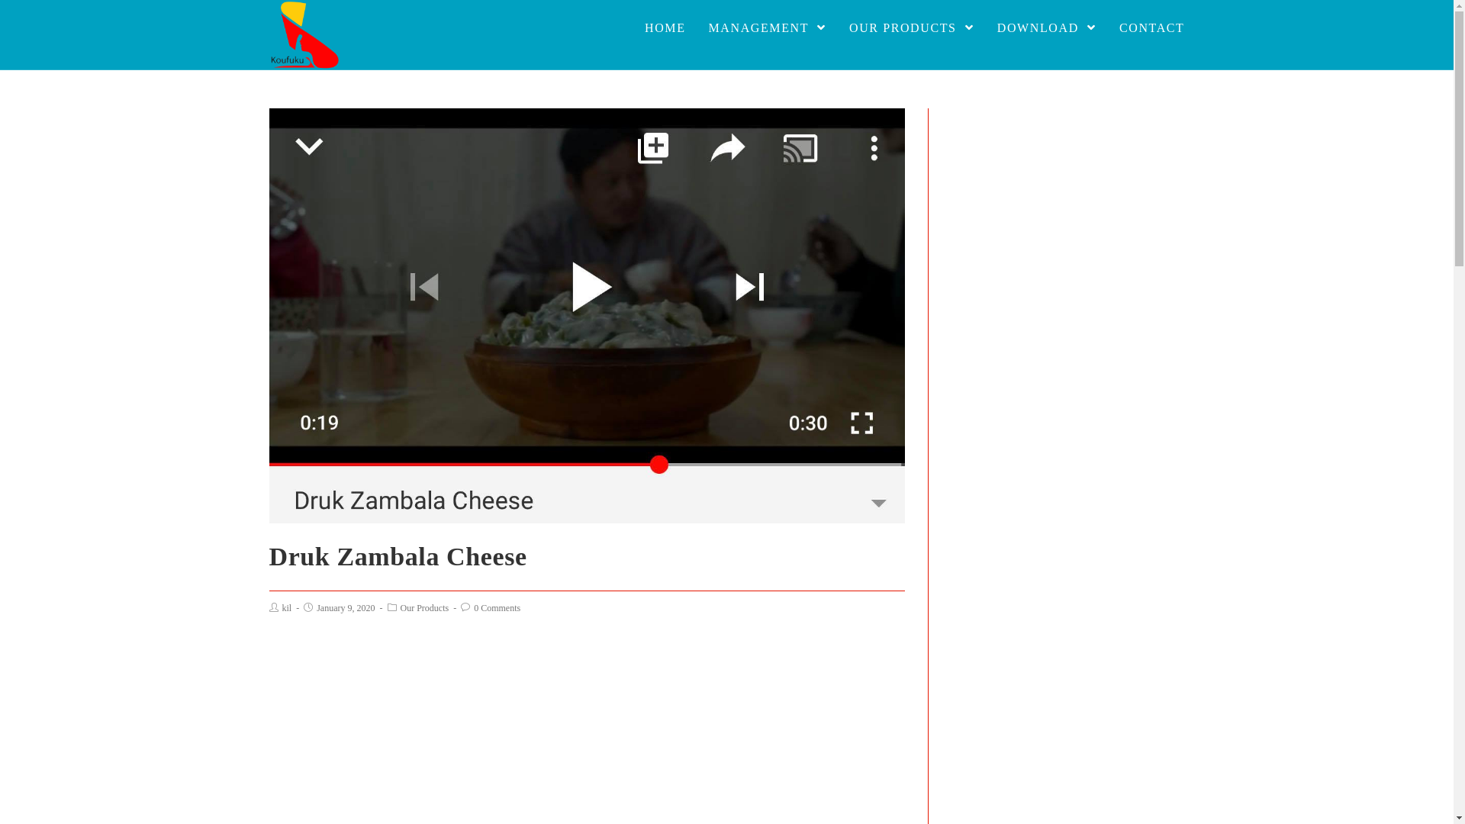  What do you see at coordinates (1152, 28) in the screenshot?
I see `CONTACT` at bounding box center [1152, 28].